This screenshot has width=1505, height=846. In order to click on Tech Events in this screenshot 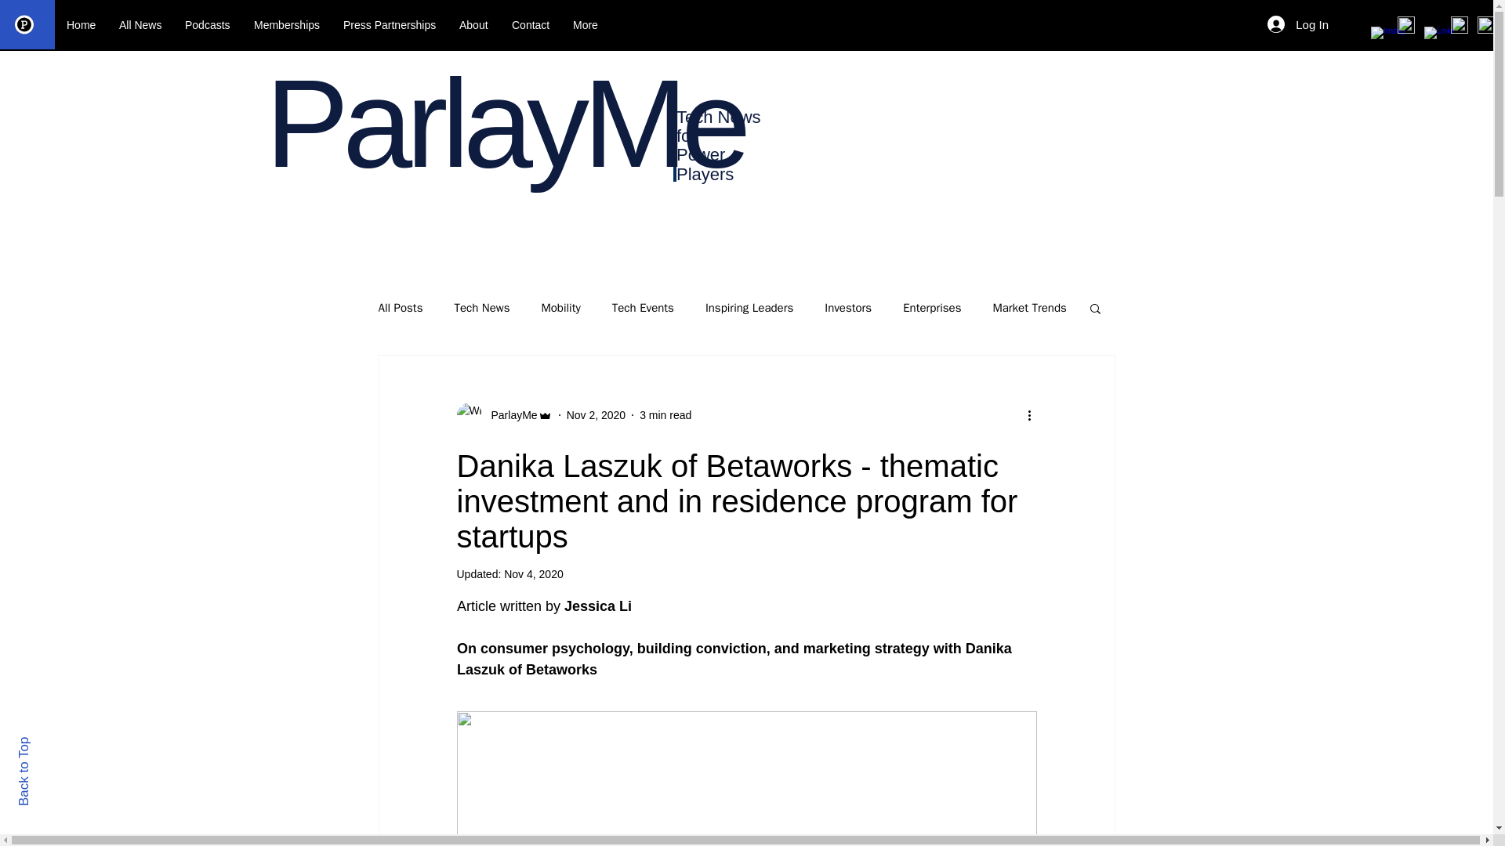, I will do `click(643, 308)`.